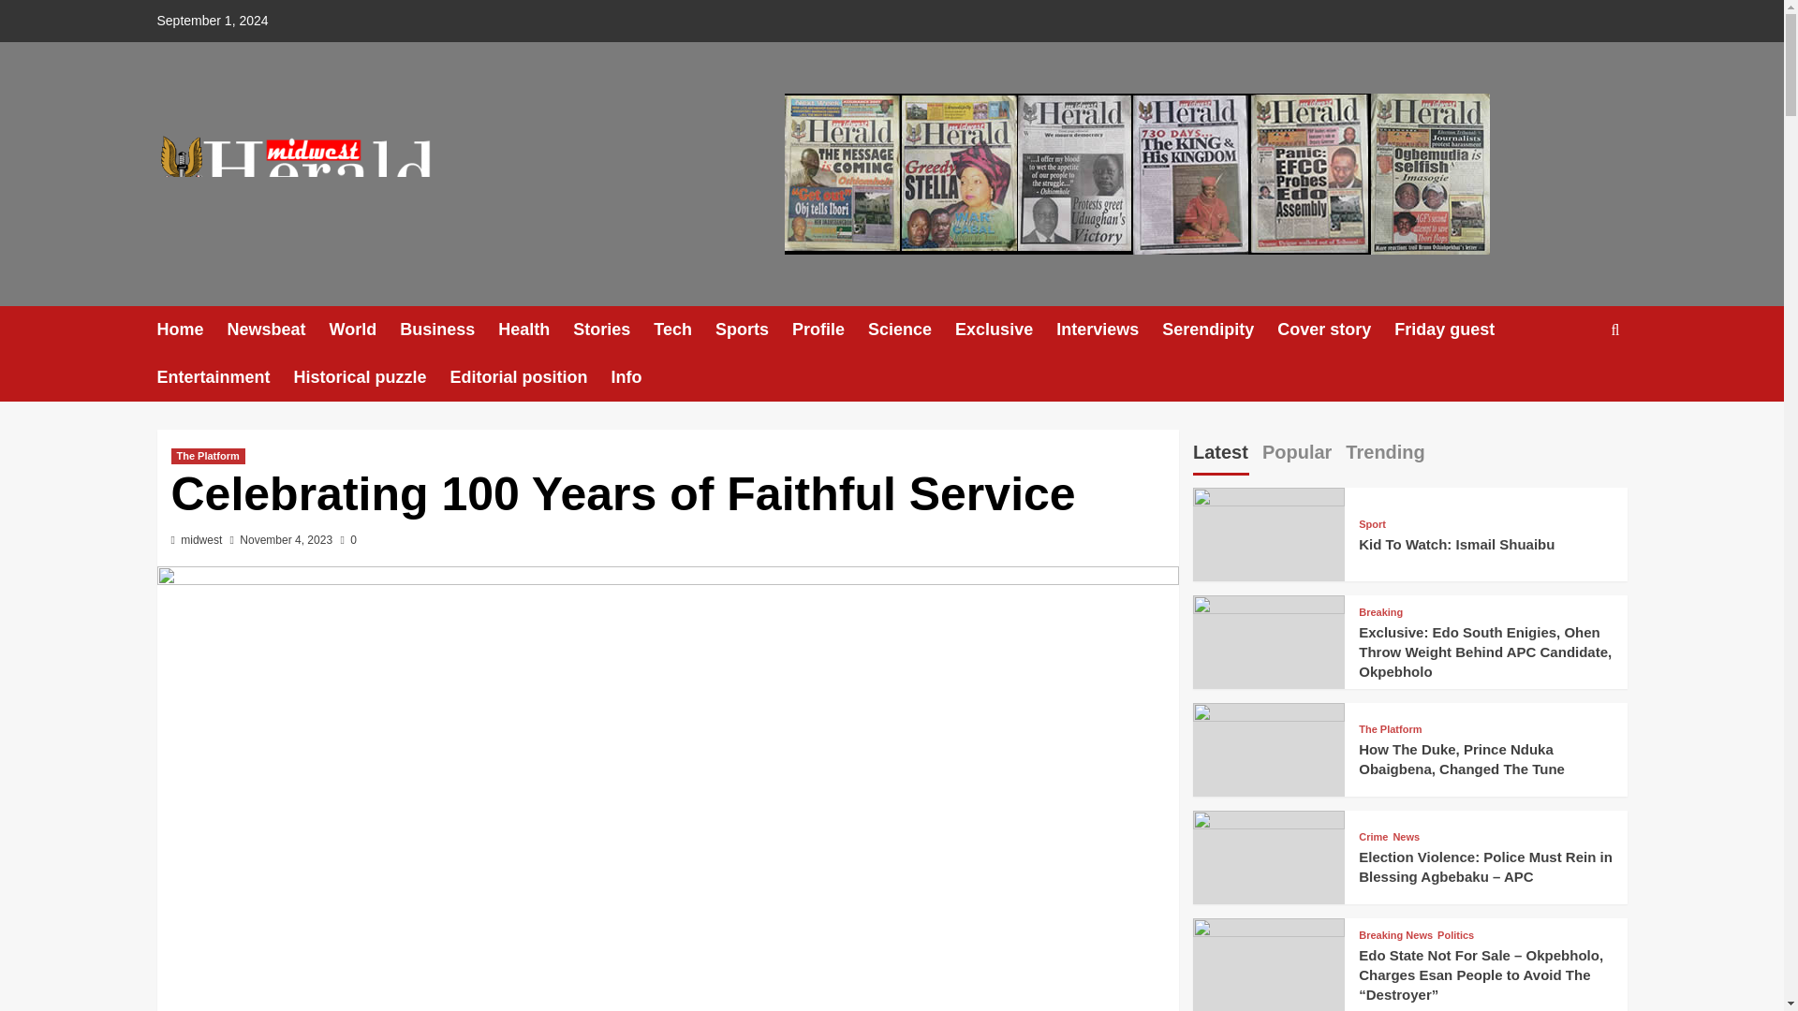 The width and height of the screenshot is (1798, 1011). Describe the element at coordinates (530, 377) in the screenshot. I see `Editorial position` at that location.